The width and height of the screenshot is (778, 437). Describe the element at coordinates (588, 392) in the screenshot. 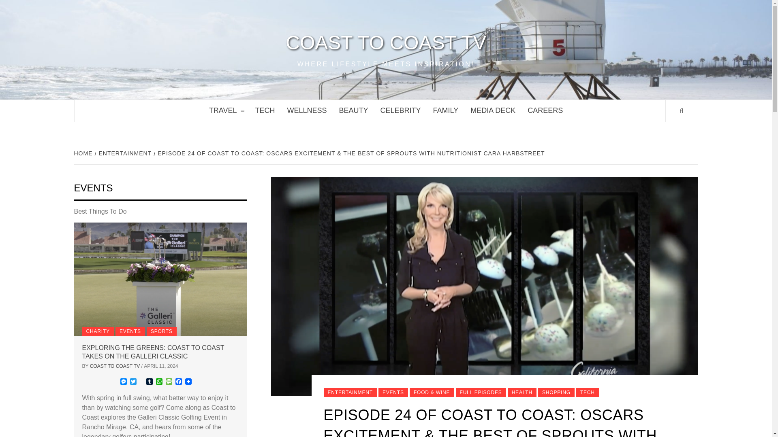

I see `TECH` at that location.